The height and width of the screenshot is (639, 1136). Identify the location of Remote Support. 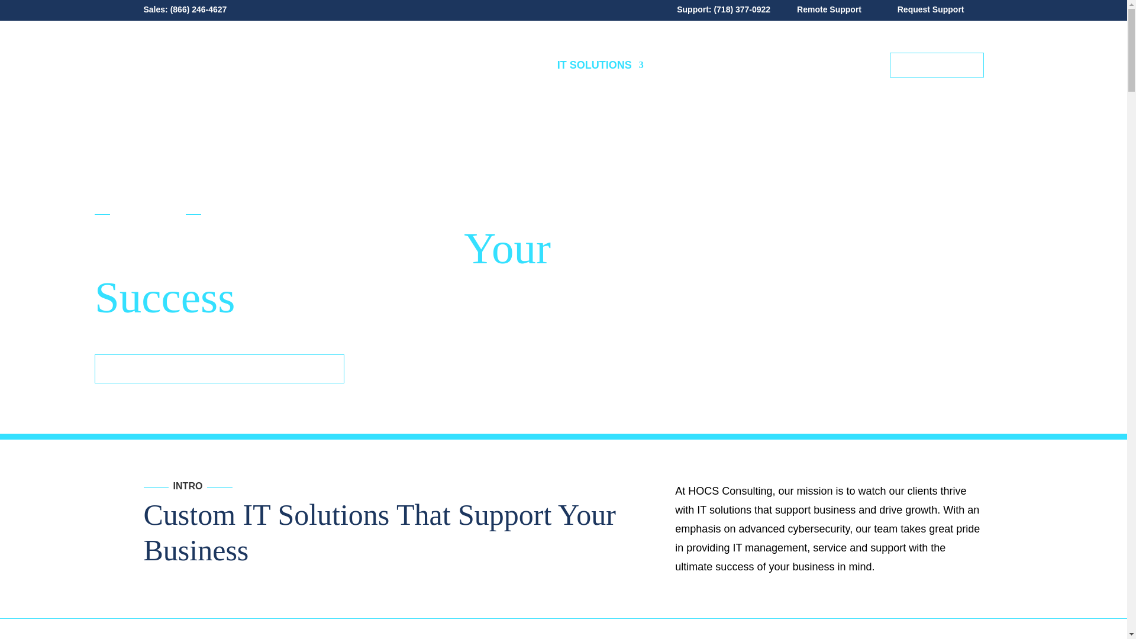
(829, 9).